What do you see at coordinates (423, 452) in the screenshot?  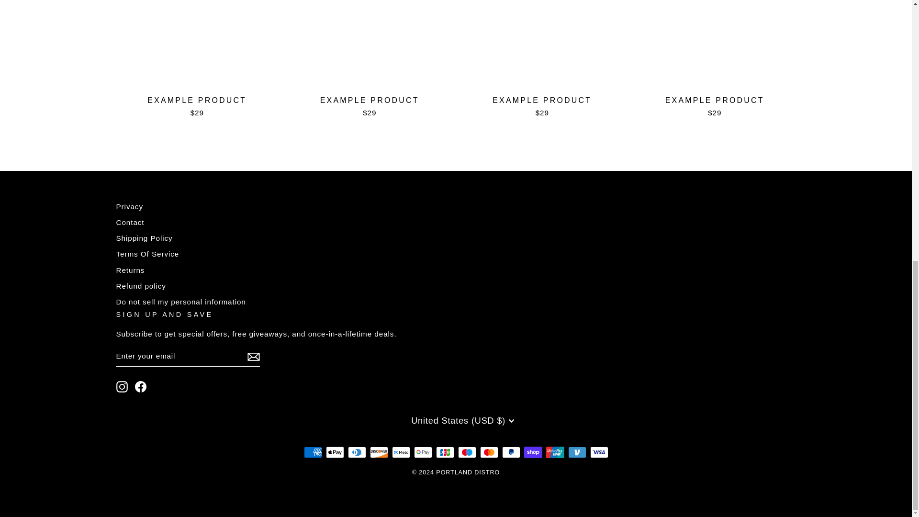 I see `Google Pay` at bounding box center [423, 452].